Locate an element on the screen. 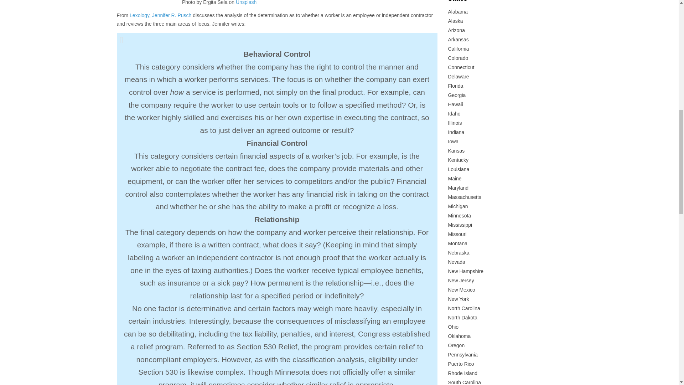 This screenshot has width=684, height=385. Connecticut is located at coordinates (461, 67).